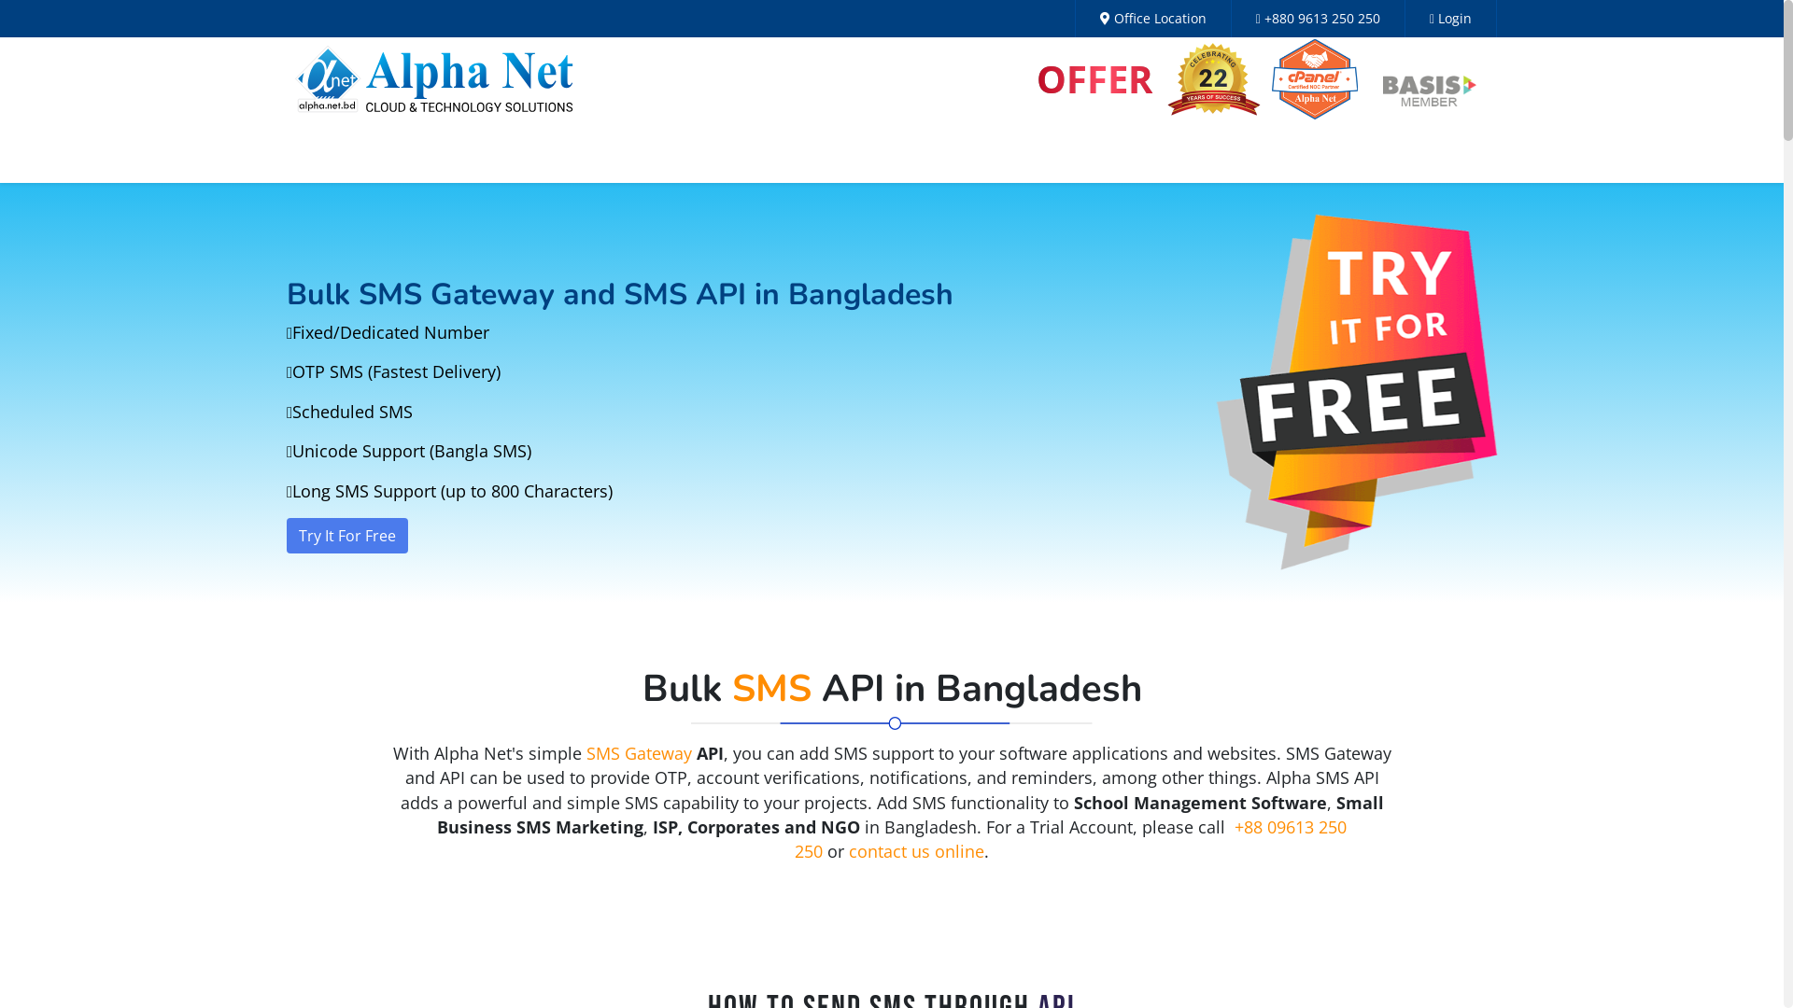 The width and height of the screenshot is (1793, 1008). I want to click on Try It For Free, so click(347, 536).